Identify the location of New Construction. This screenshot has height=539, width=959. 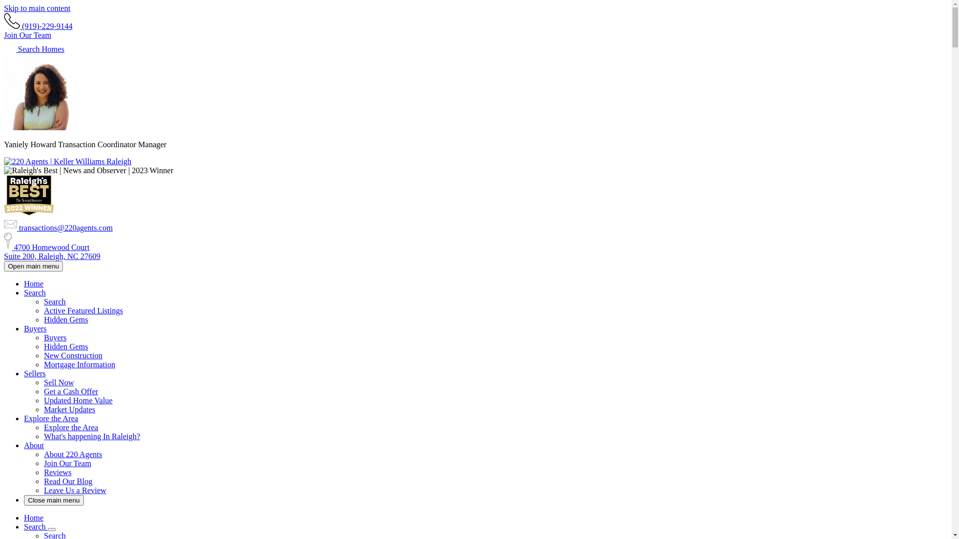
(73, 355).